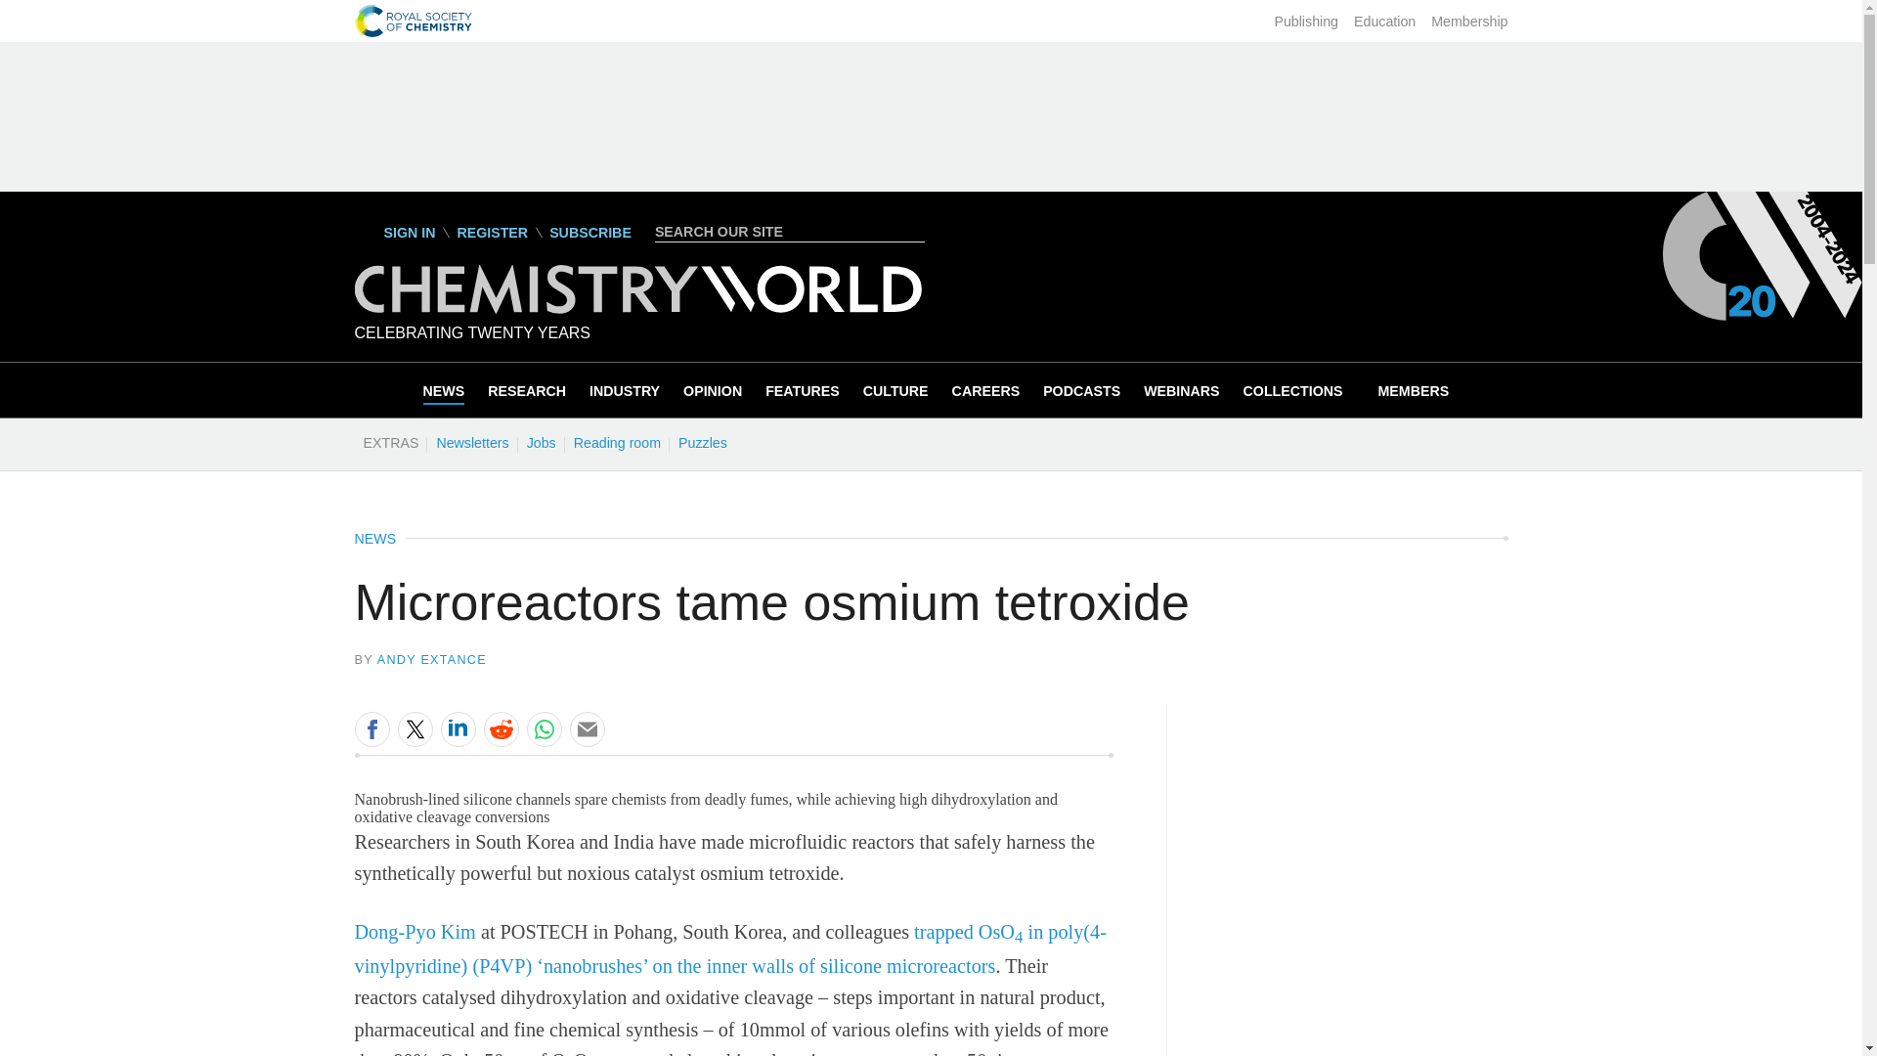 This screenshot has width=1877, height=1056. What do you see at coordinates (590, 233) in the screenshot?
I see `SUBSCRIBE` at bounding box center [590, 233].